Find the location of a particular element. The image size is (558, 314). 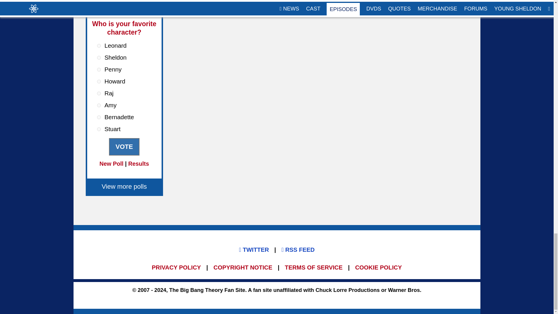

2 is located at coordinates (99, 58).